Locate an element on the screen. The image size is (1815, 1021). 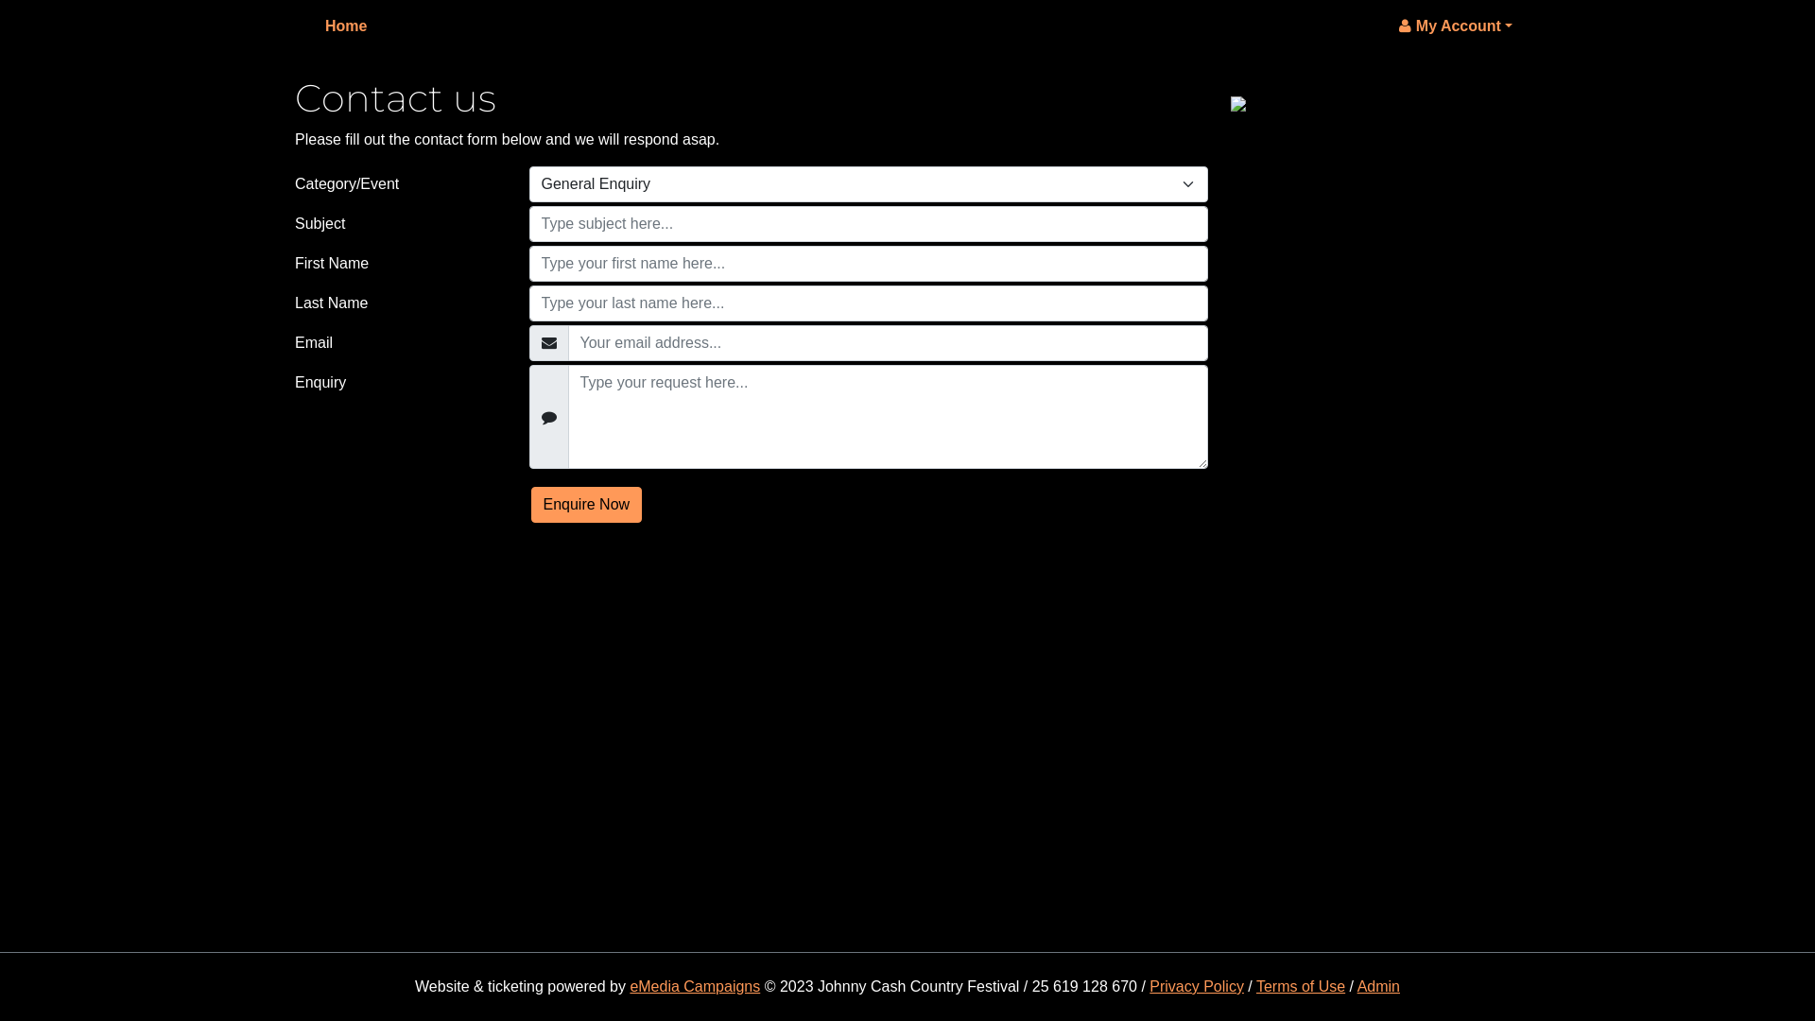
Terms of Use is located at coordinates (1301, 987).